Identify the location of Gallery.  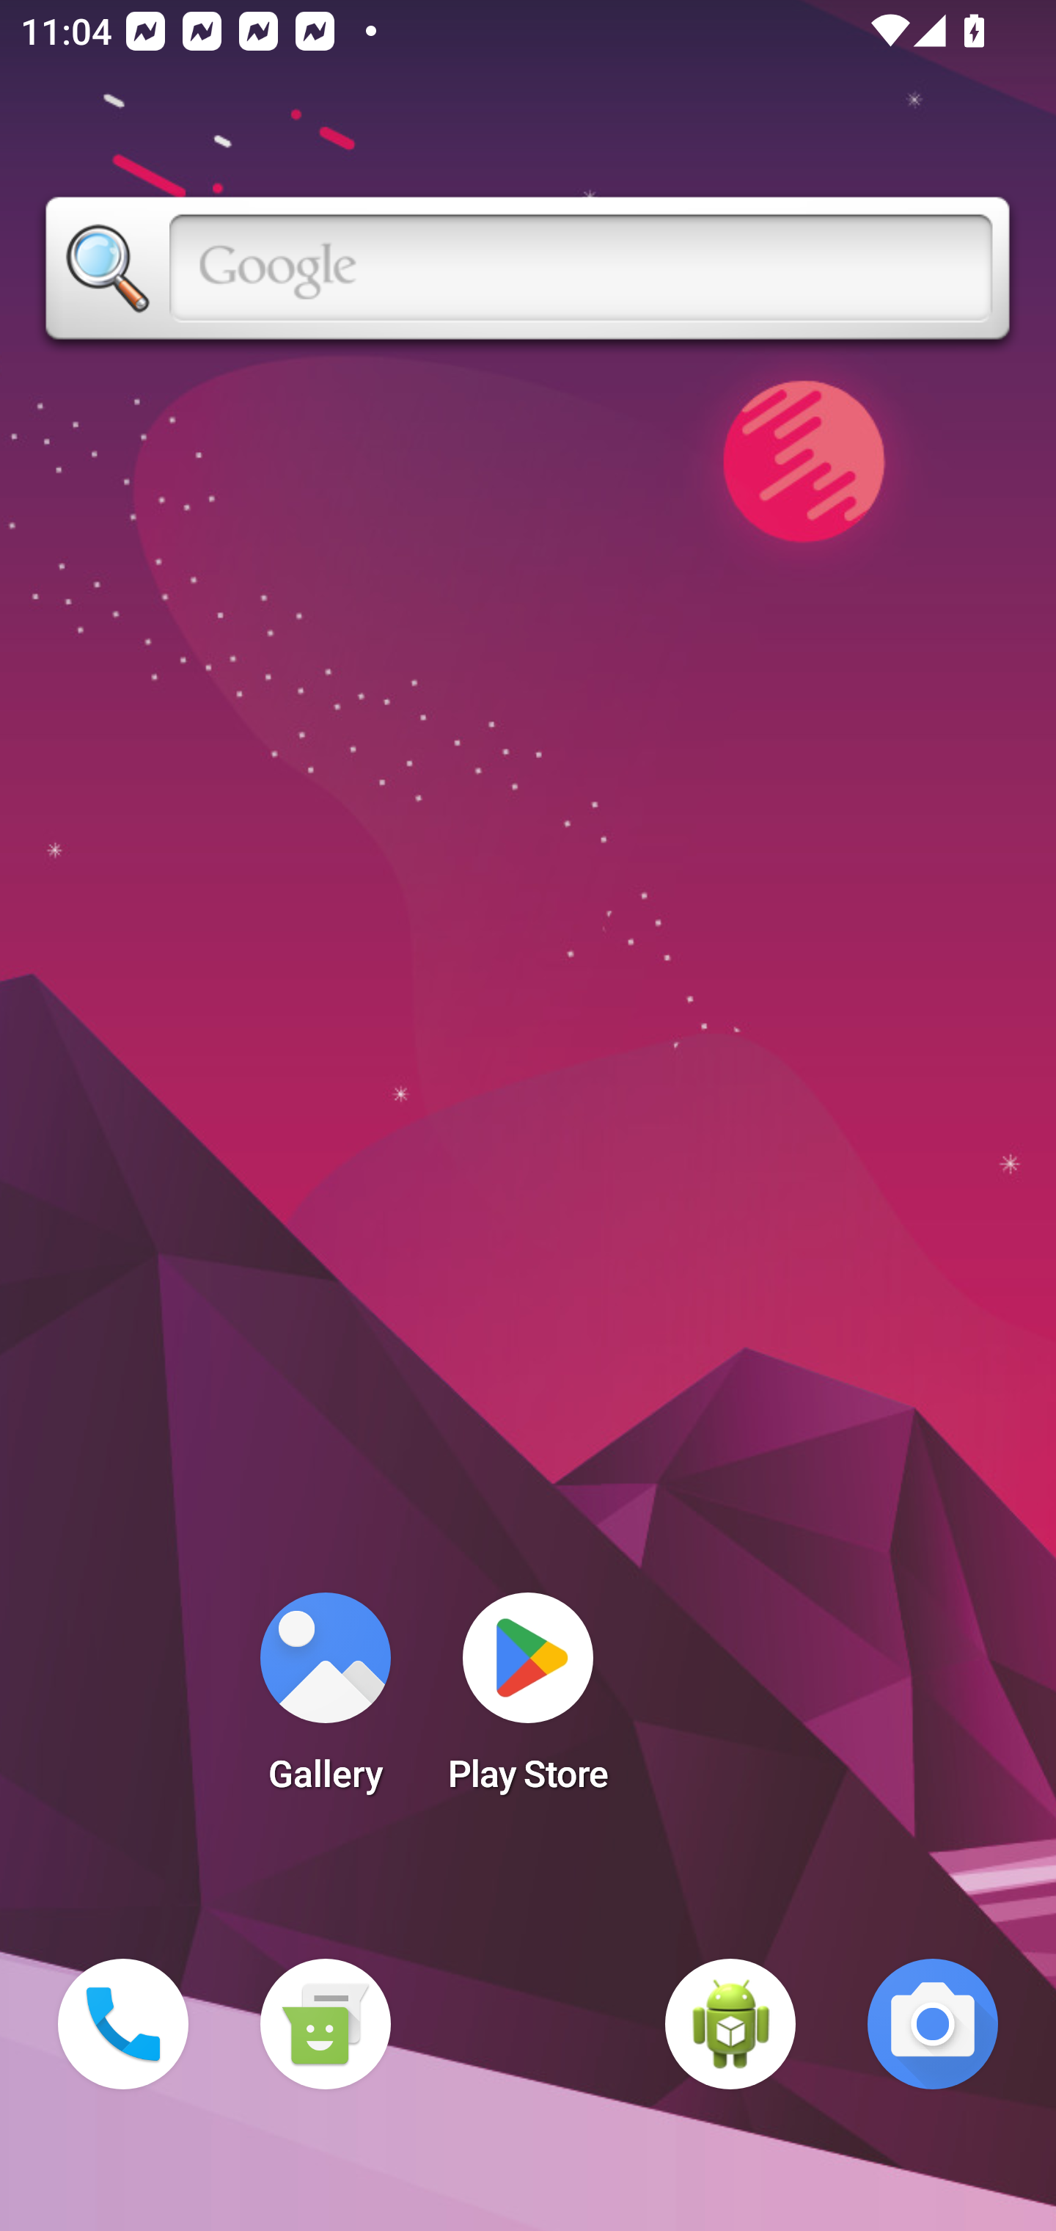
(325, 1701).